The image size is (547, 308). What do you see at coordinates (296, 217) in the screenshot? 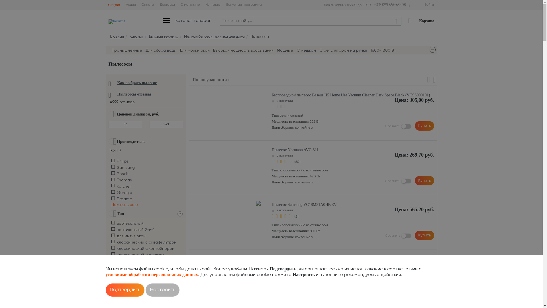
I see `(2)` at bounding box center [296, 217].